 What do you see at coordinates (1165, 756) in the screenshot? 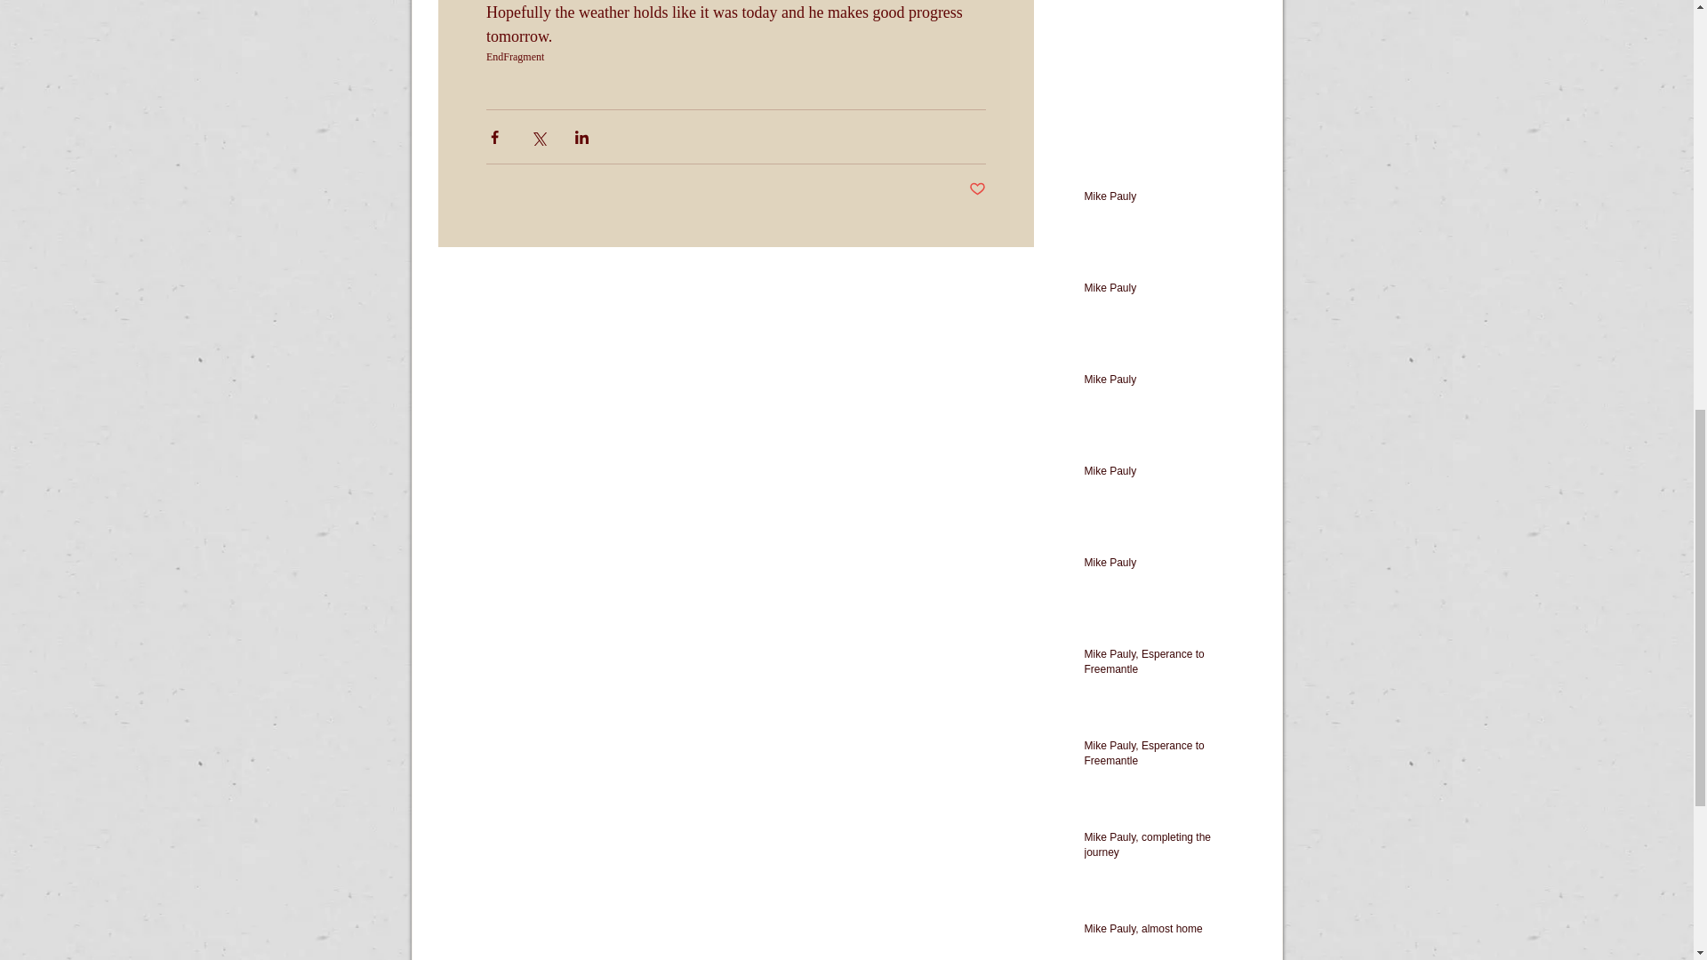
I see `Mike Pauly, Esperance to Freemantle` at bounding box center [1165, 756].